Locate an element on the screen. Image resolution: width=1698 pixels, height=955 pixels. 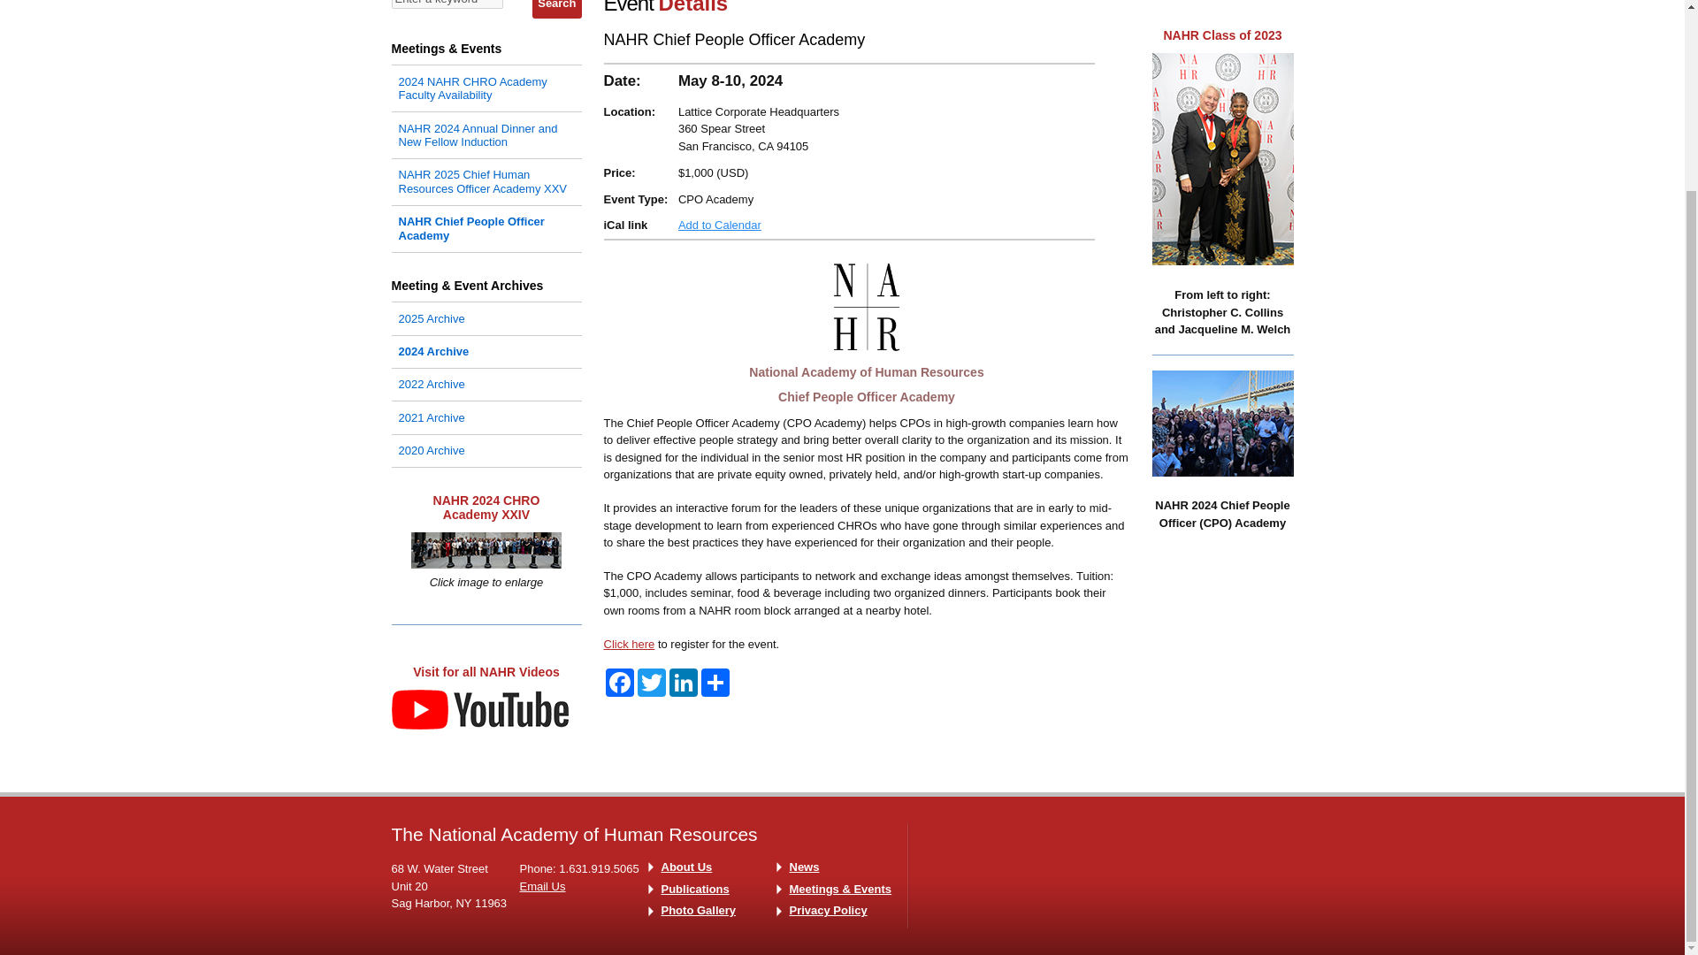
2024 NAHR CHRO Academy Faculty Availability is located at coordinates (485, 88).